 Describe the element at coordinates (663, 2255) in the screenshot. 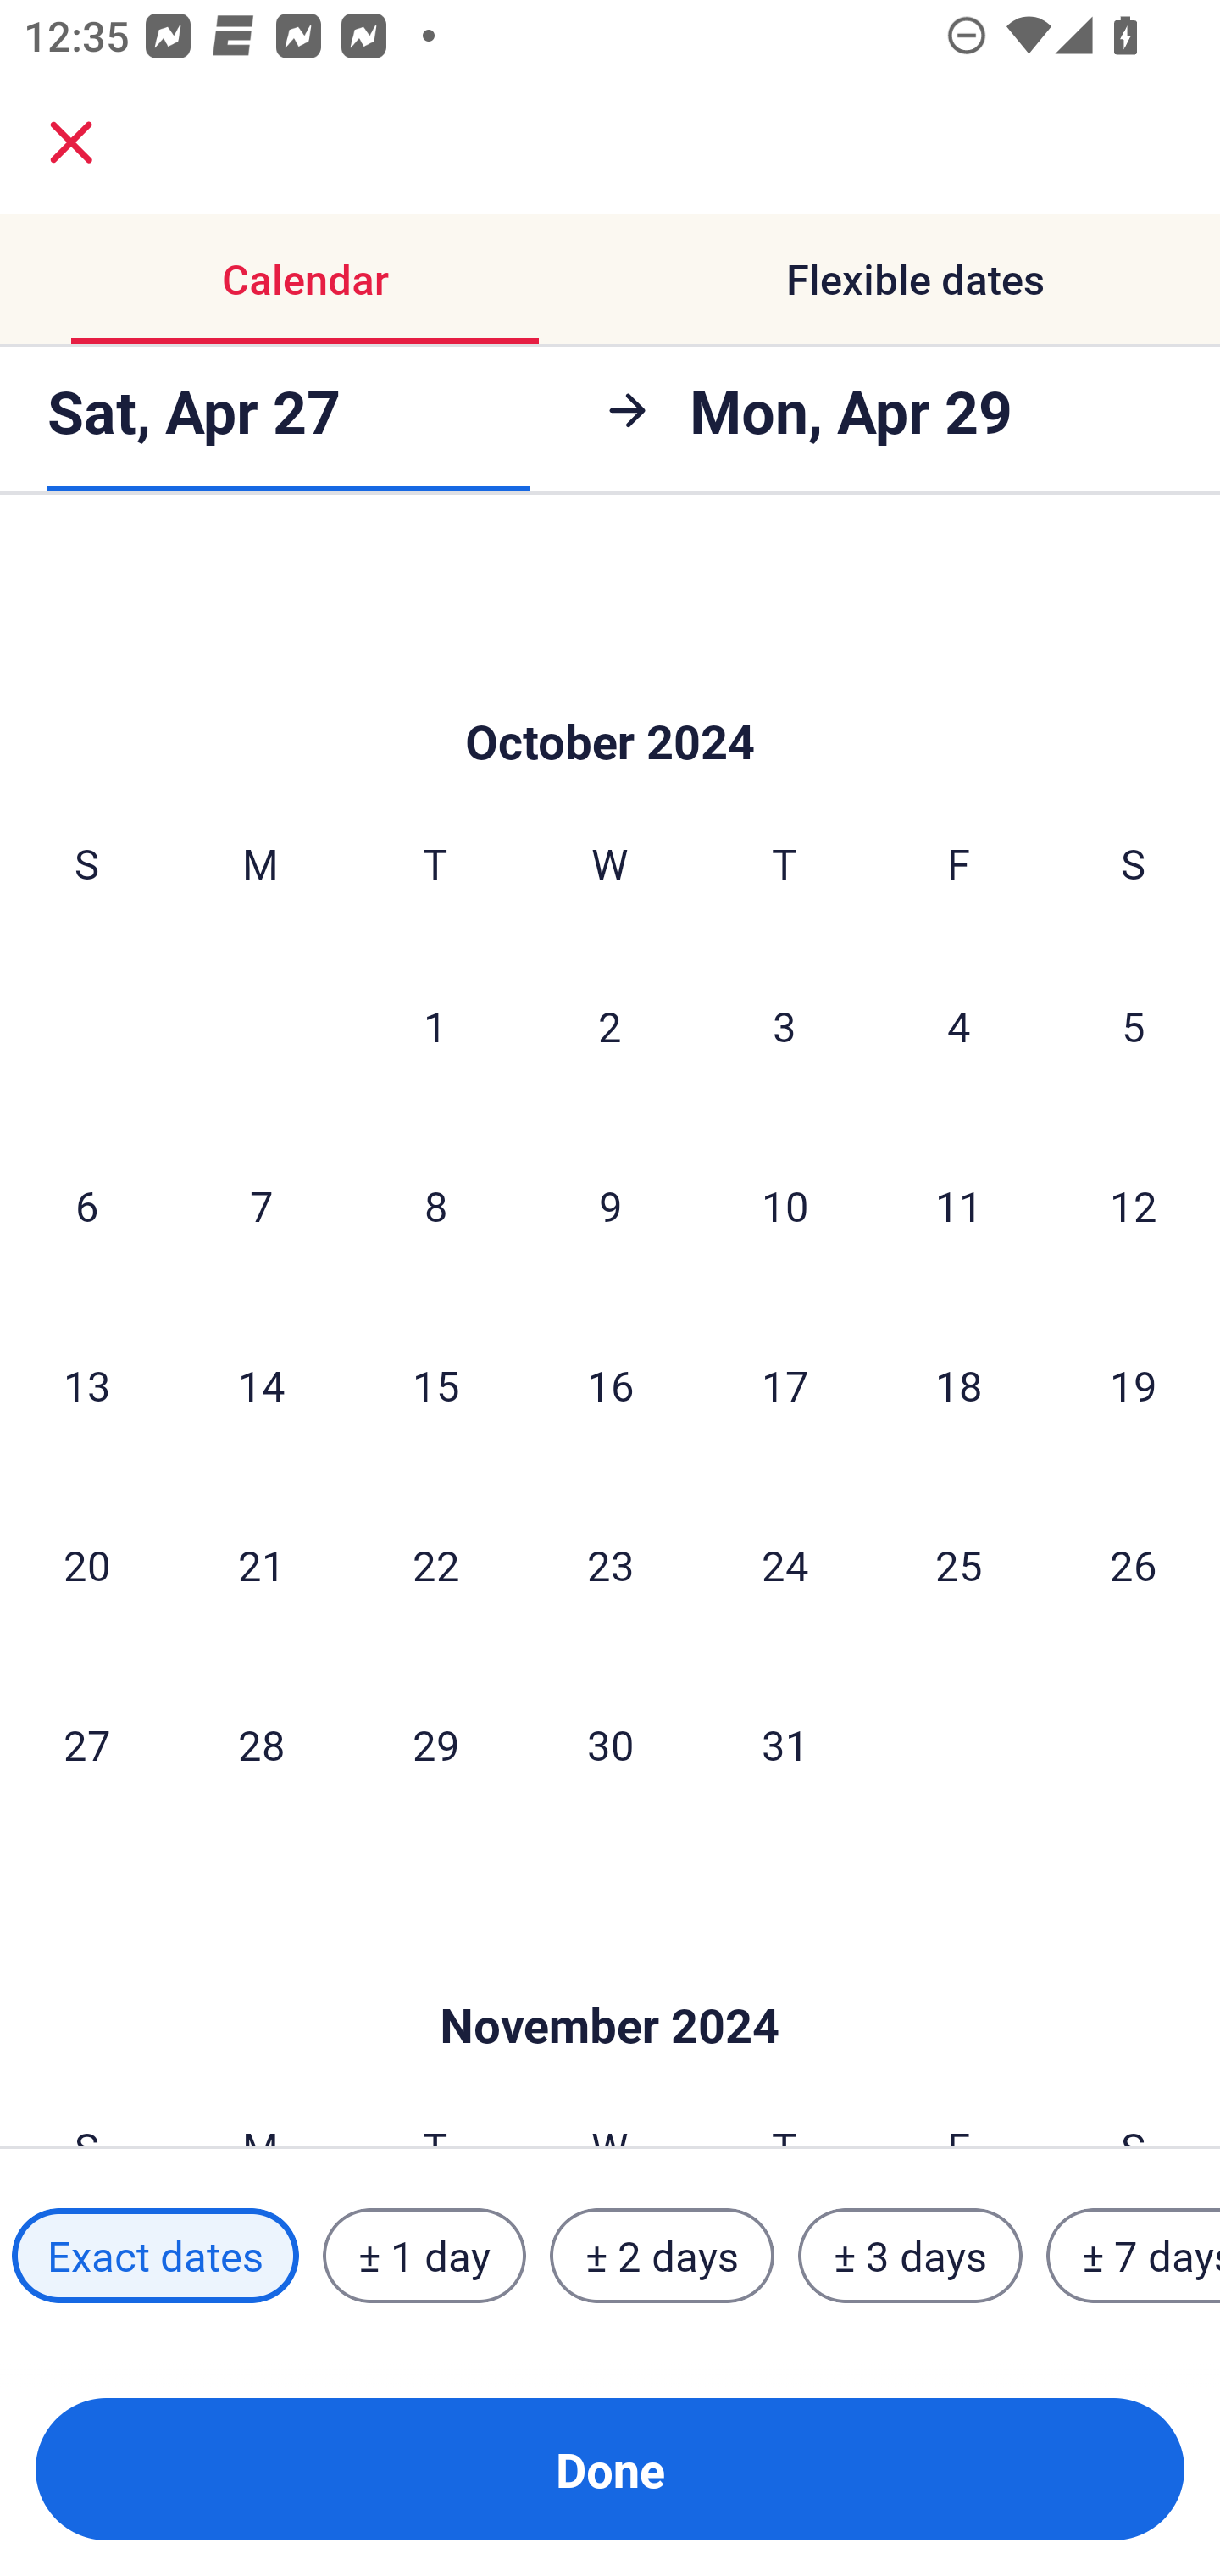

I see `± 2 days` at that location.